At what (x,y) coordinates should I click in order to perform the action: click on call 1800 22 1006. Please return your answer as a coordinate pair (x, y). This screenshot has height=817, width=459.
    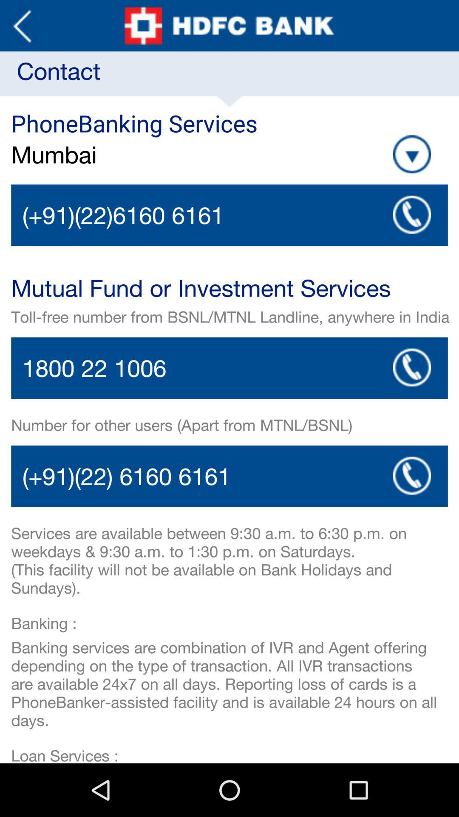
    Looking at the image, I should click on (412, 368).